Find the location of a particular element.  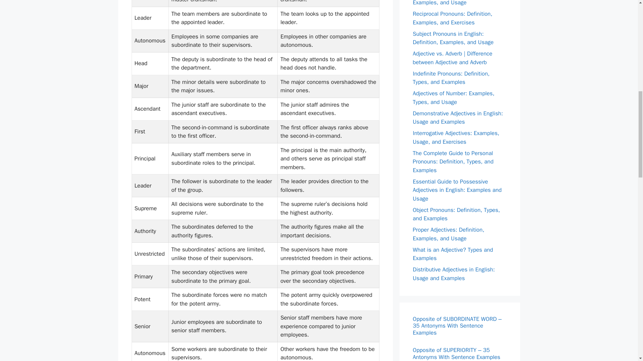

Demonstrative Adjectives in English: Usage and Examples is located at coordinates (457, 117).